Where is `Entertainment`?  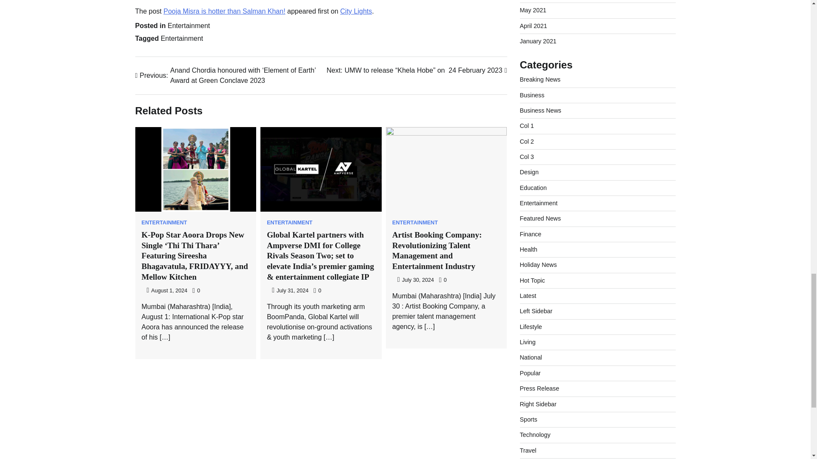
Entertainment is located at coordinates (182, 38).